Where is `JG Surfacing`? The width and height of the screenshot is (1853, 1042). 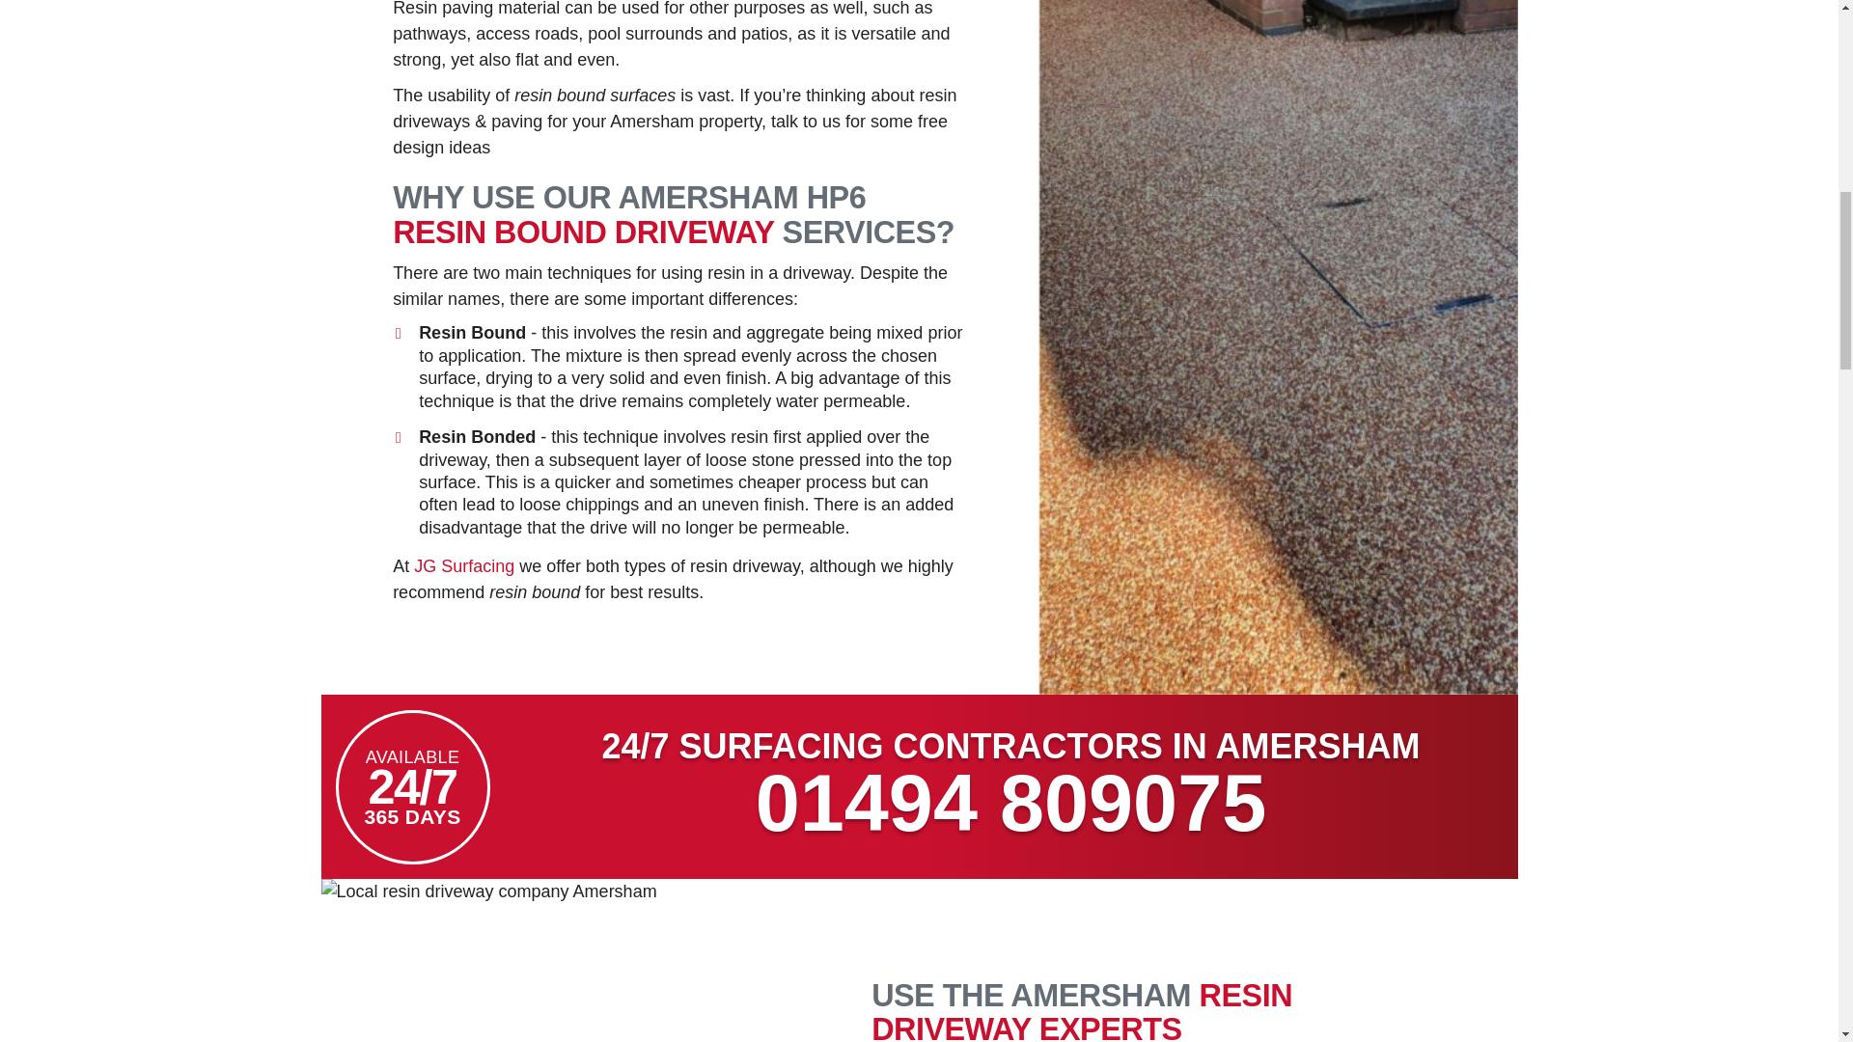 JG Surfacing is located at coordinates (463, 565).